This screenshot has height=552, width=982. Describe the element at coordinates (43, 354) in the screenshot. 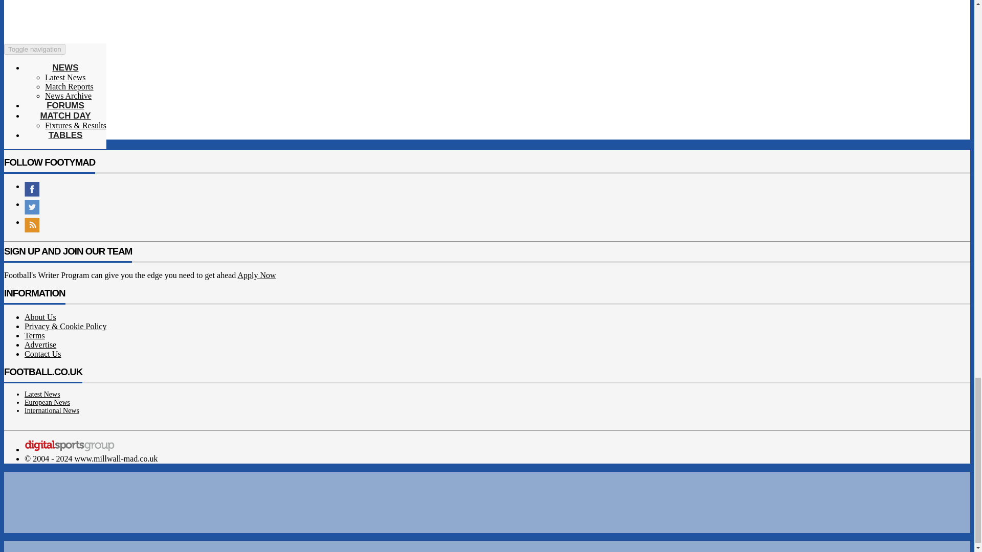

I see `Contact us` at that location.